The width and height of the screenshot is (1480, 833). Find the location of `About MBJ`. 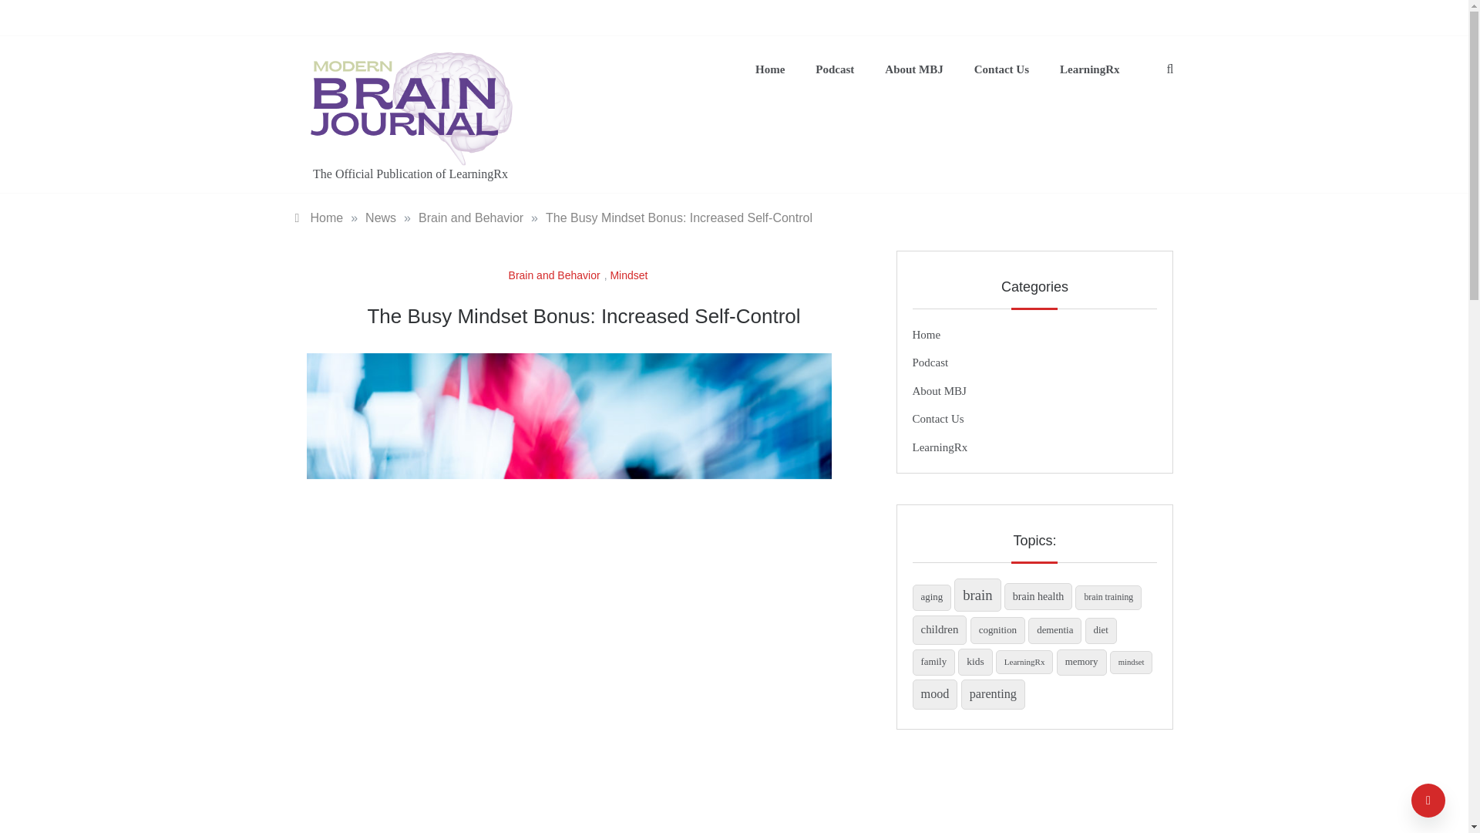

About MBJ is located at coordinates (913, 69).